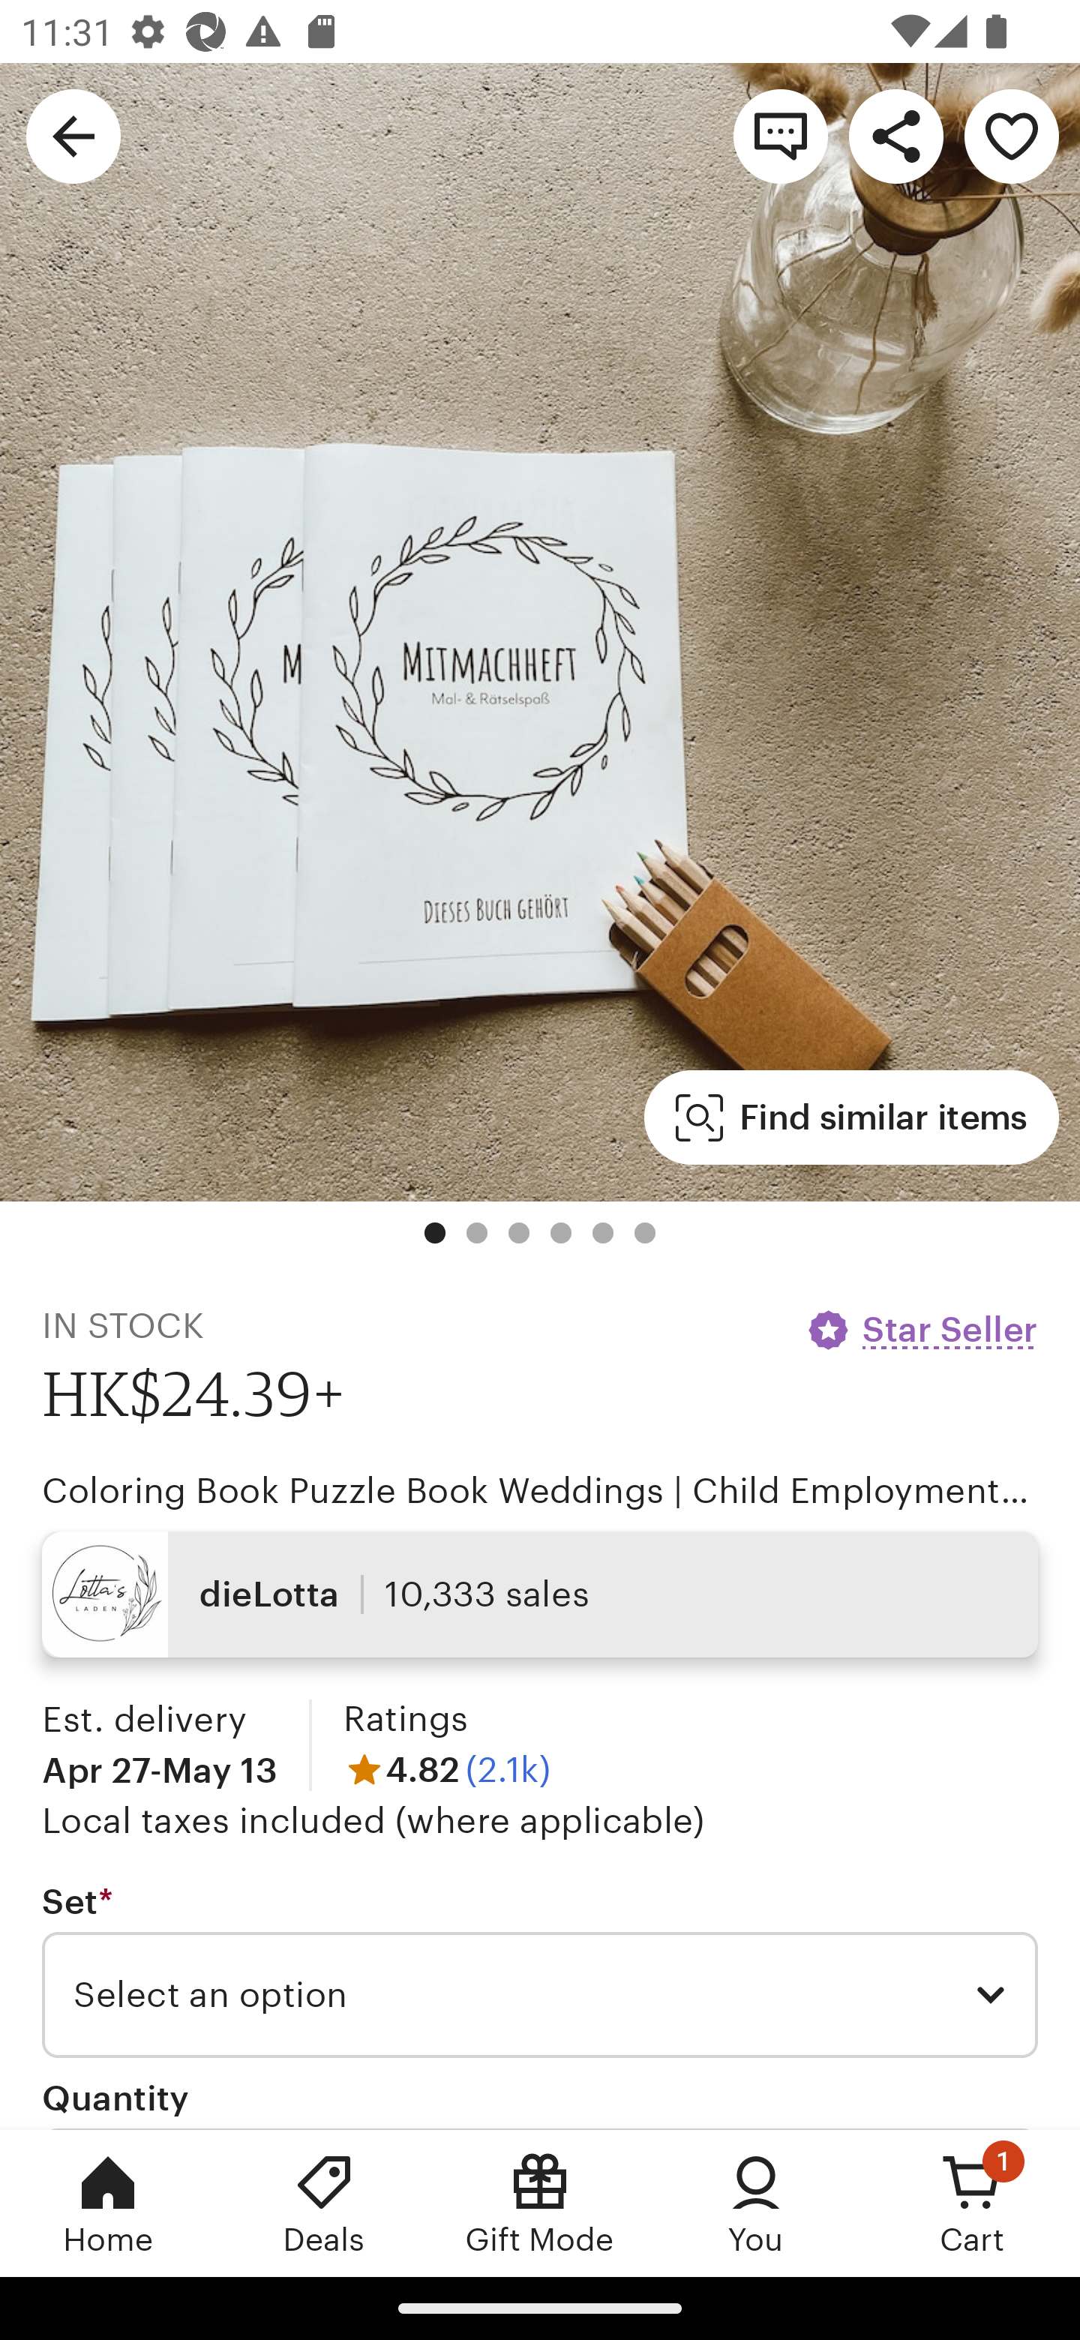 This screenshot has height=2340, width=1080. I want to click on You, so click(756, 2203).